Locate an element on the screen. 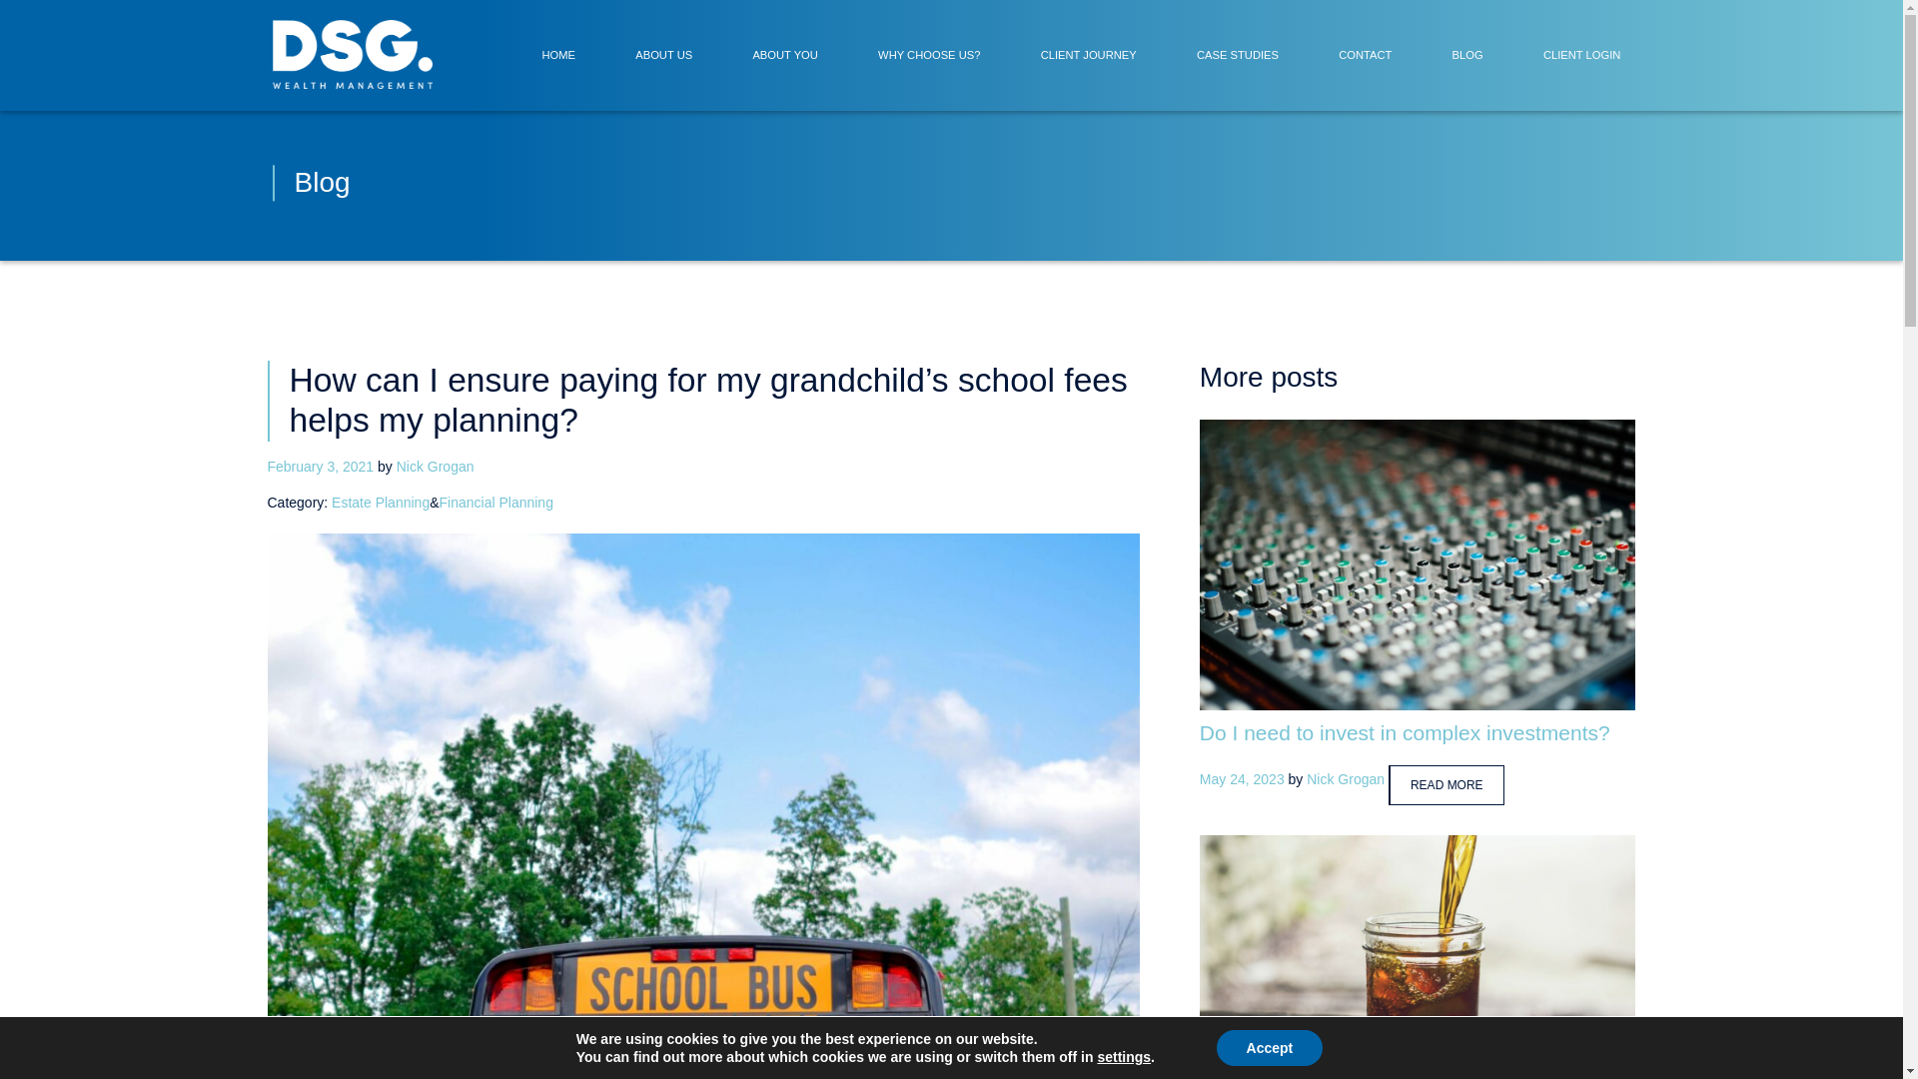  Contact is located at coordinates (1365, 55).